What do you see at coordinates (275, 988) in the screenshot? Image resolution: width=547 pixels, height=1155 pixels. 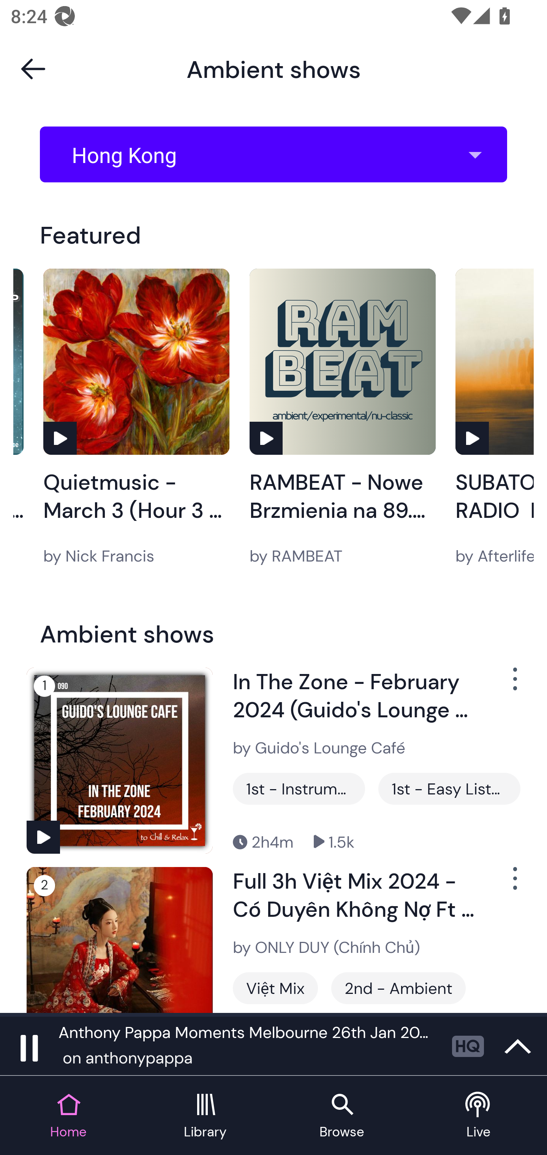 I see `Việt Mix` at bounding box center [275, 988].